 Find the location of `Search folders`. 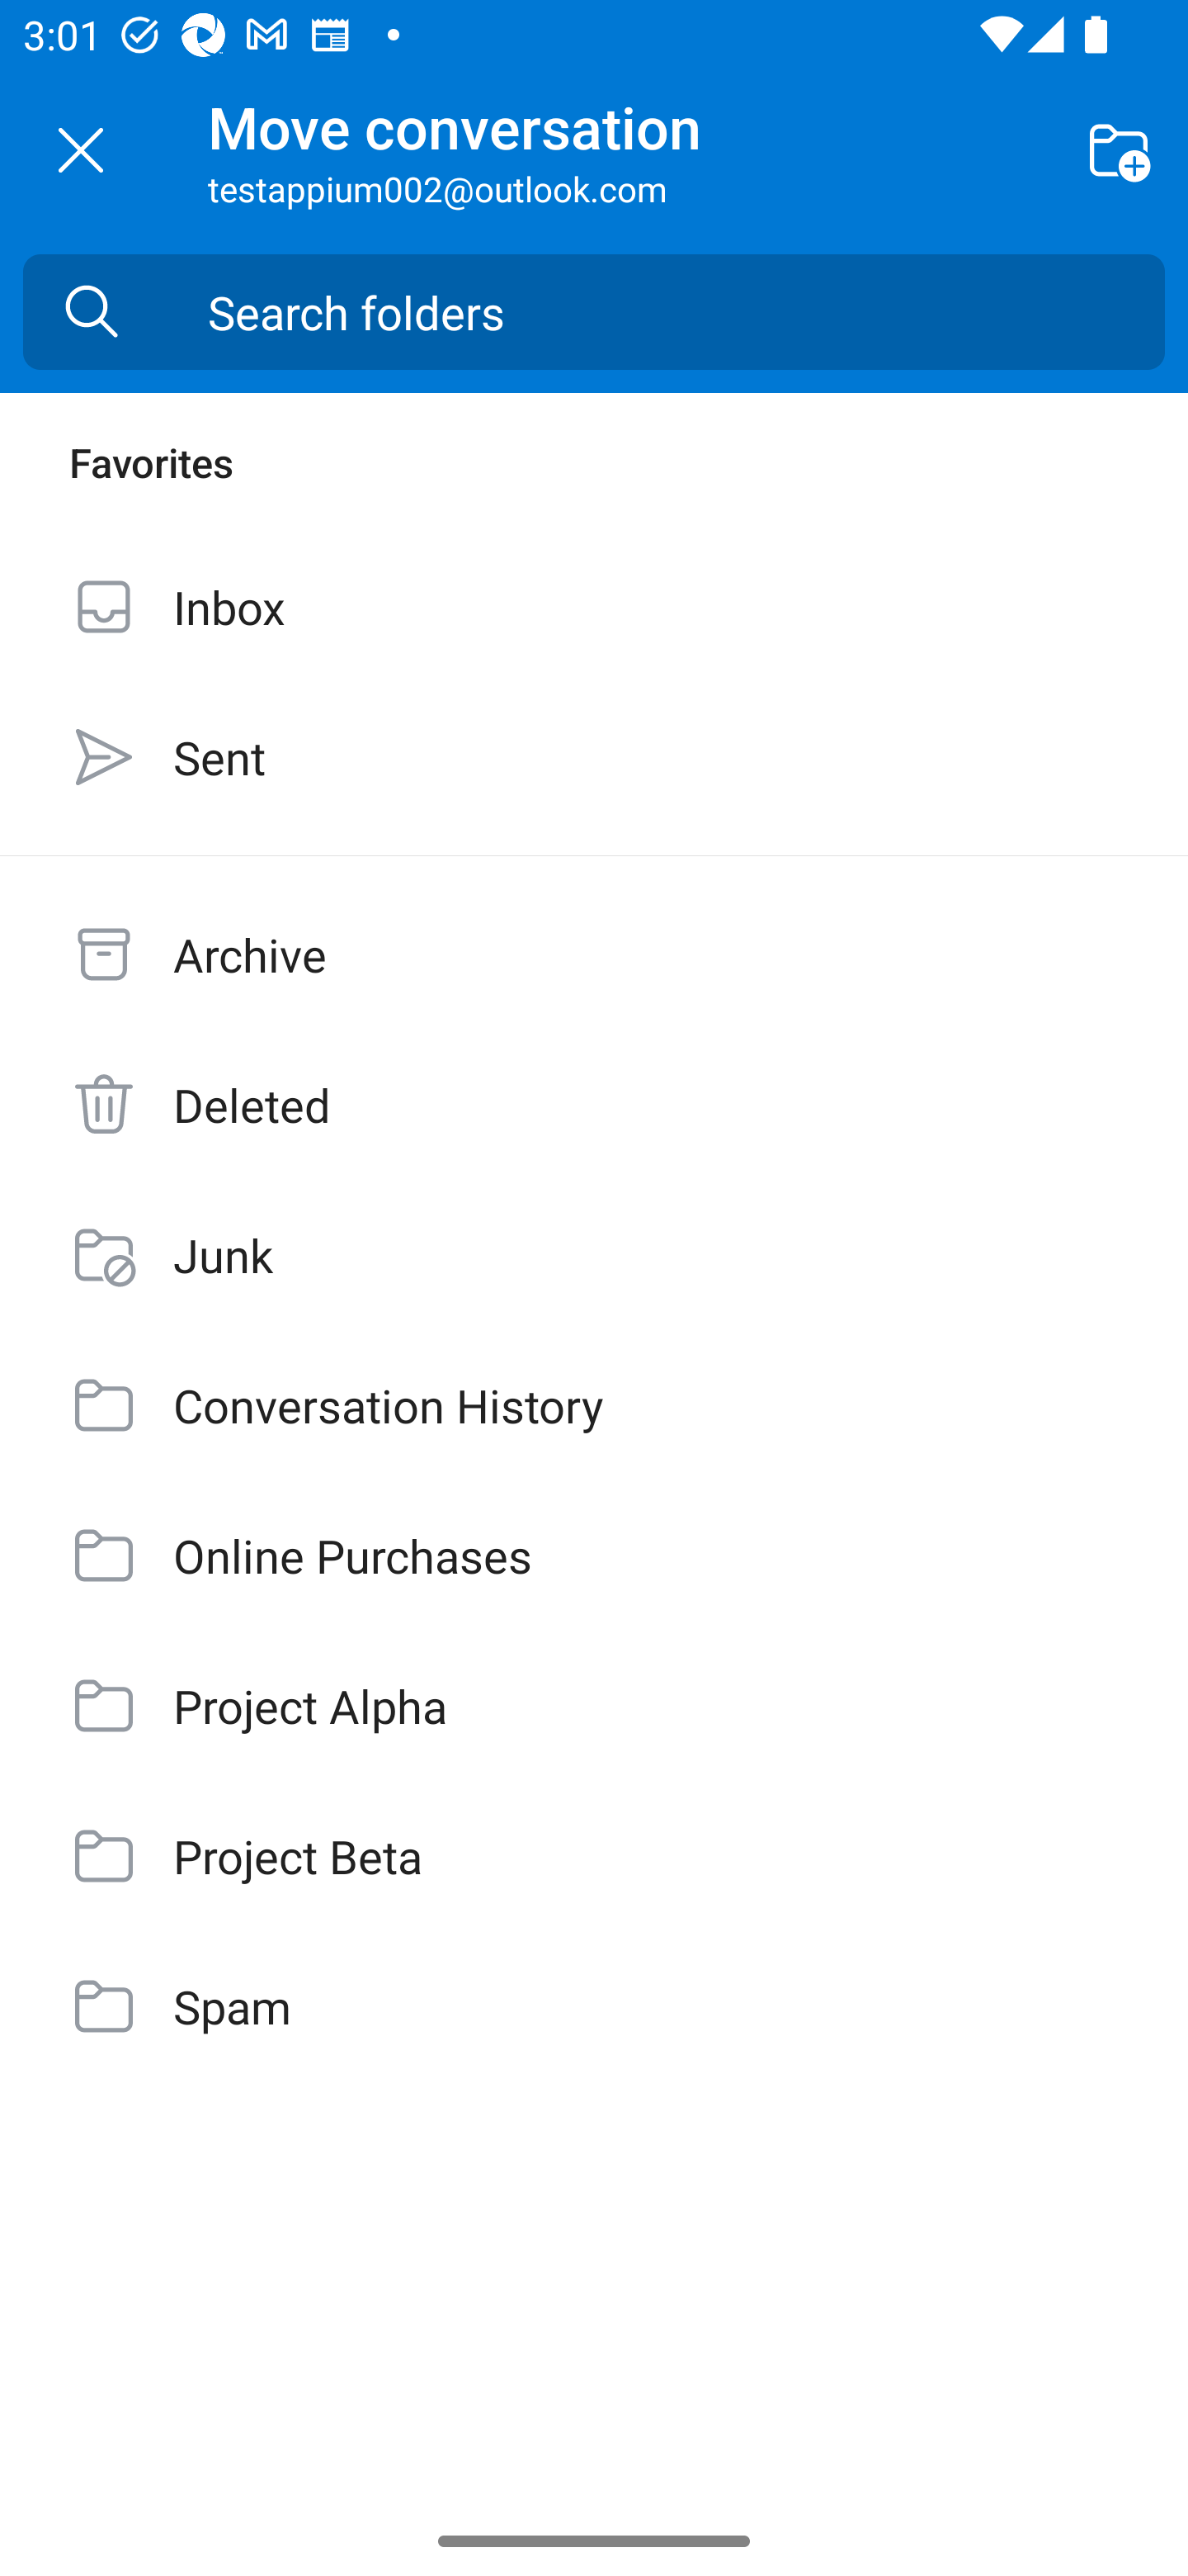

Search folders is located at coordinates (686, 312).